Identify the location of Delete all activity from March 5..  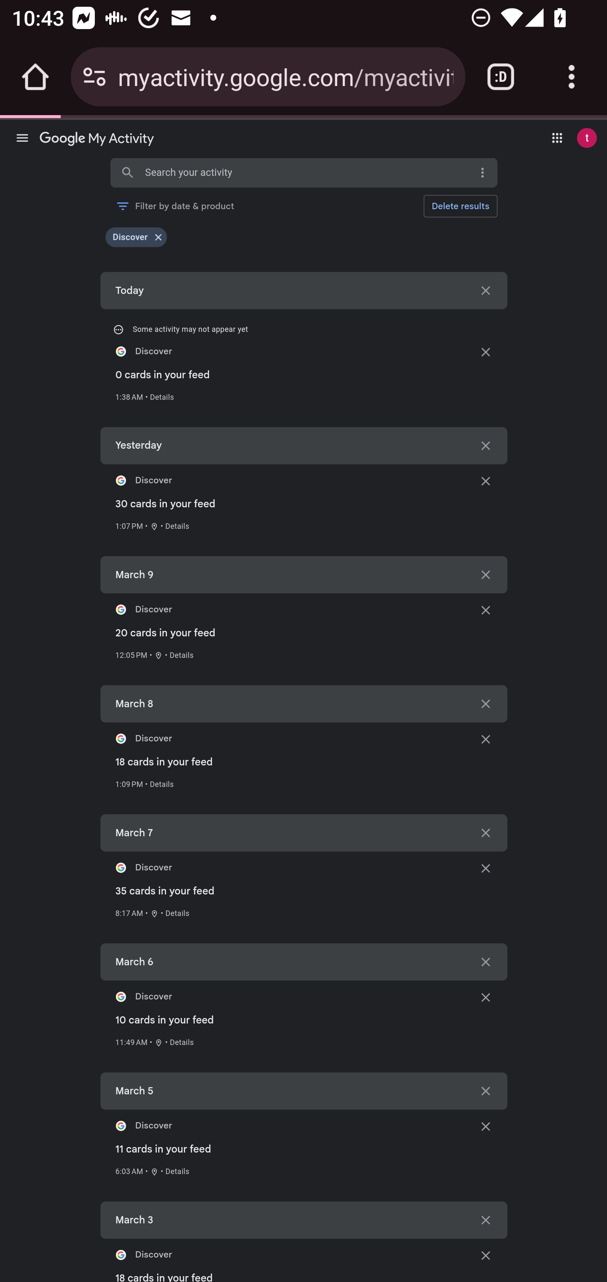
(485, 1091).